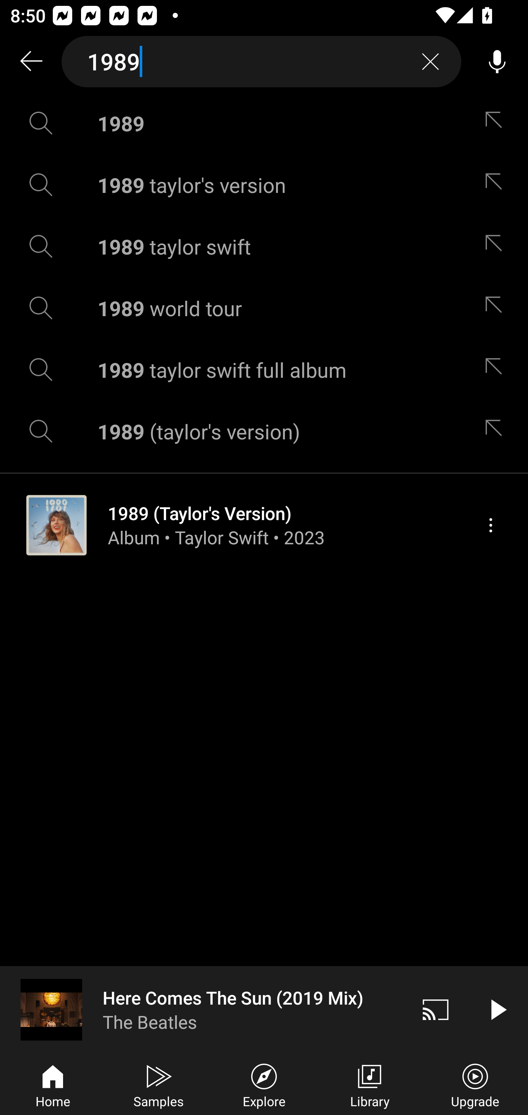 Image resolution: width=528 pixels, height=1115 pixels. Describe the element at coordinates (497, 246) in the screenshot. I see `Edit suggestion 1989 taylor swift` at that location.